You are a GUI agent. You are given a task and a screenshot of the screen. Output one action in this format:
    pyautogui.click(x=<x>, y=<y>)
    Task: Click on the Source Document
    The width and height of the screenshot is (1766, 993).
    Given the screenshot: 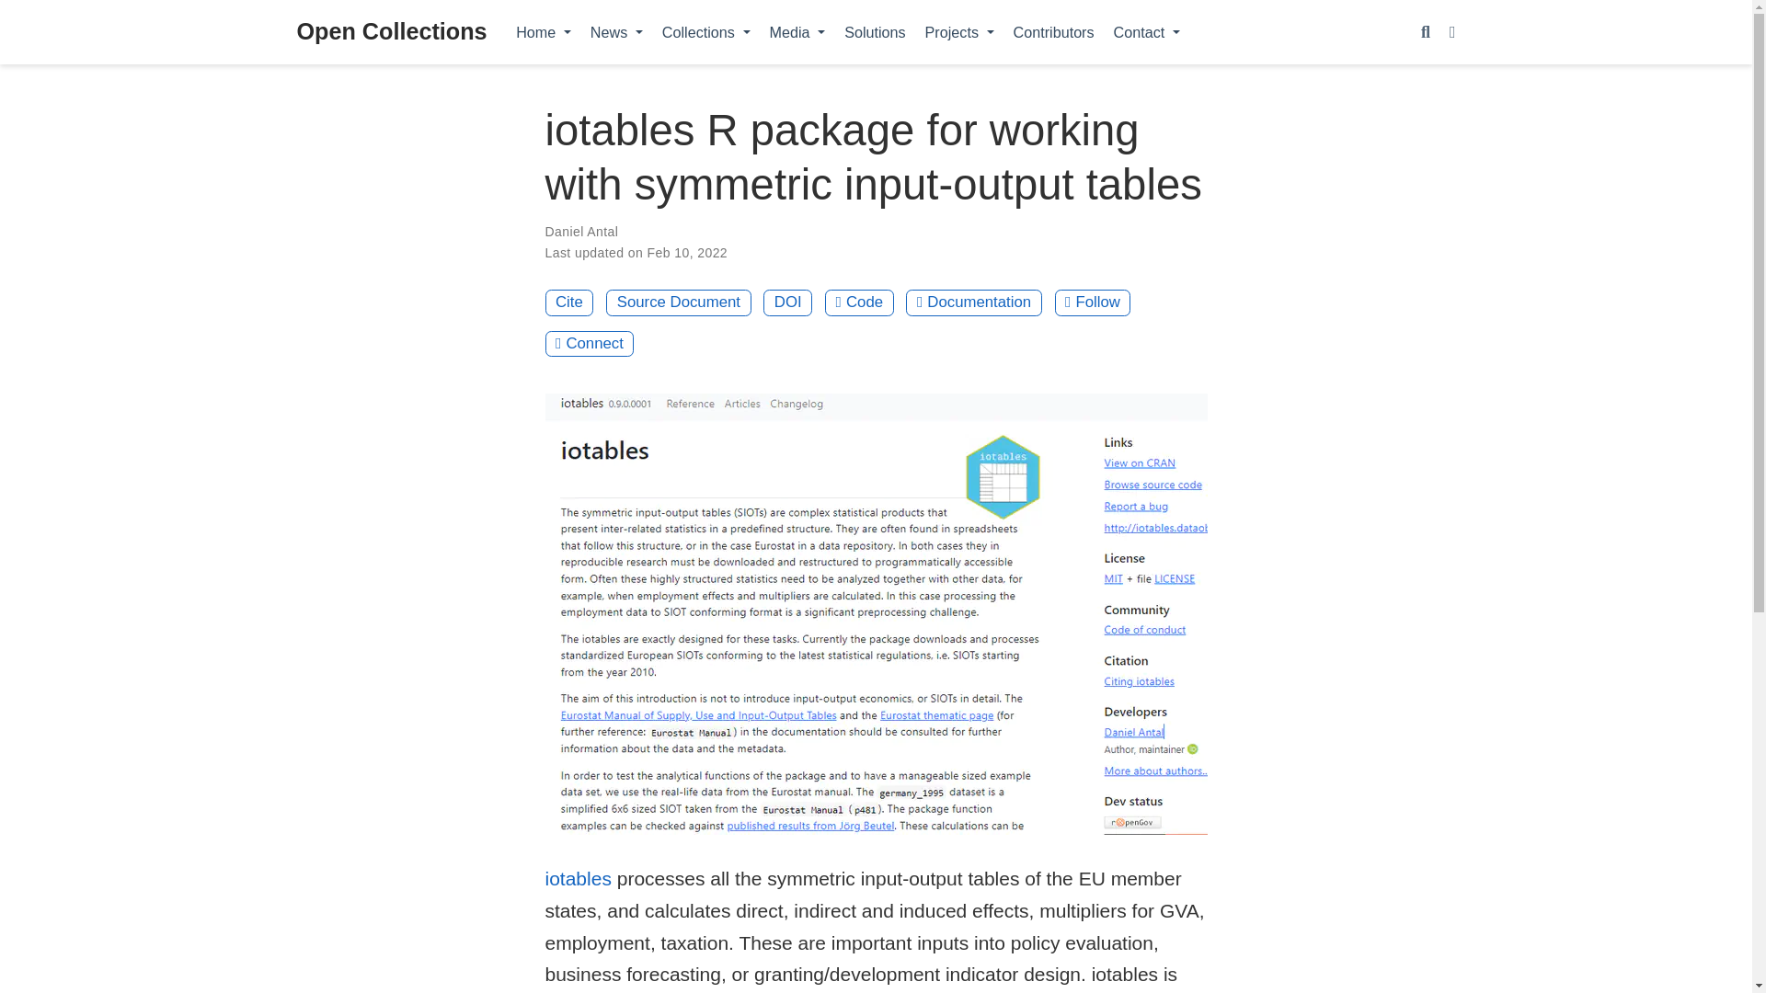 What is the action you would take?
    pyautogui.click(x=678, y=303)
    